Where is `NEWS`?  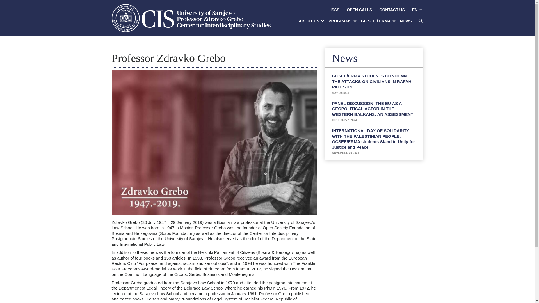 NEWS is located at coordinates (406, 21).